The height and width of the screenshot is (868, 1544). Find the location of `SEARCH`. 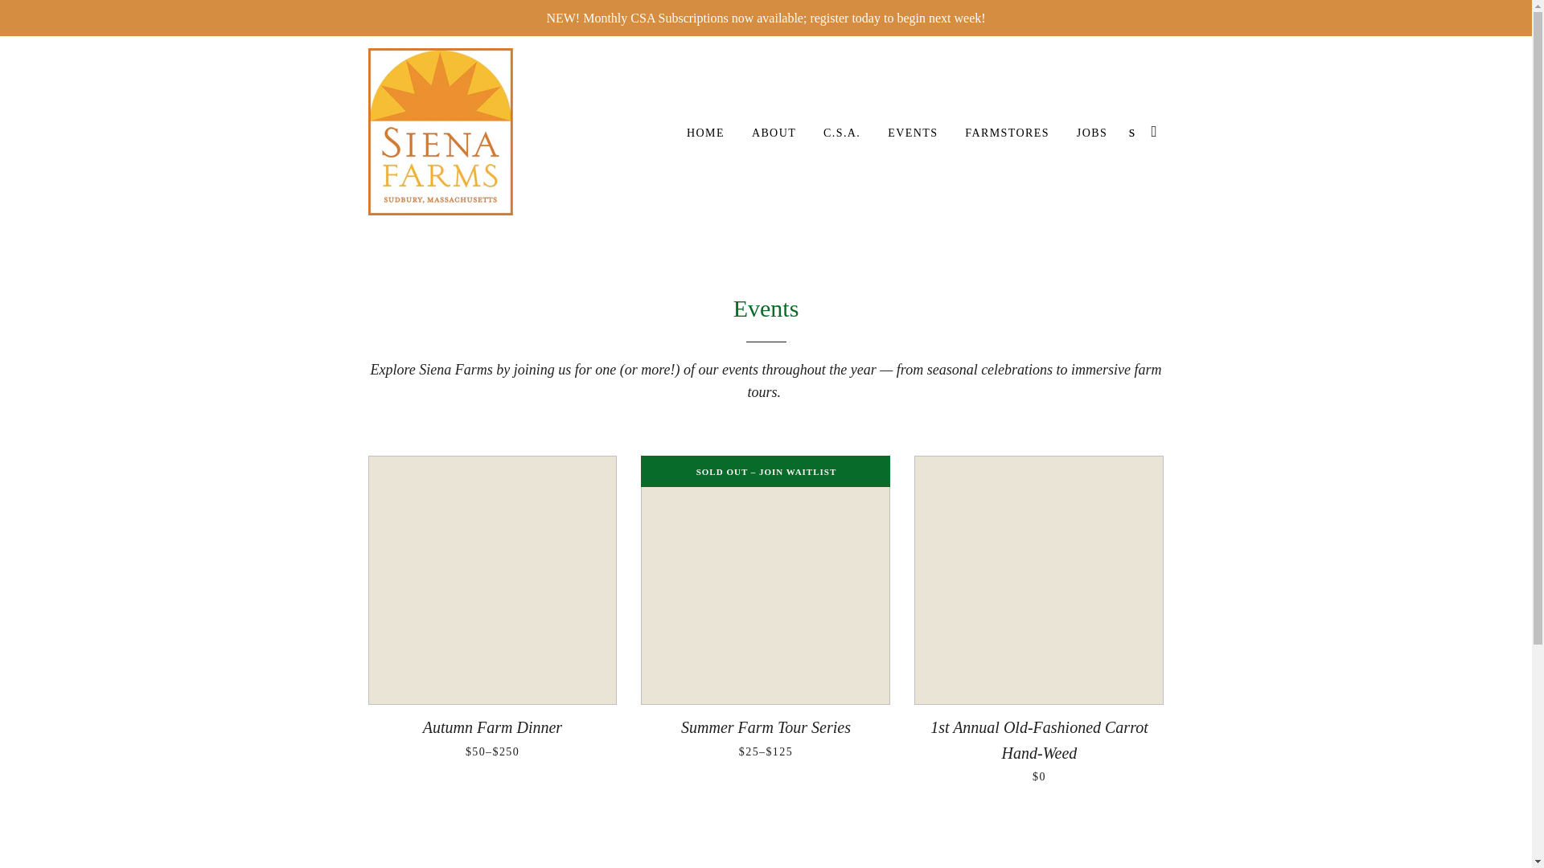

SEARCH is located at coordinates (1132, 132).